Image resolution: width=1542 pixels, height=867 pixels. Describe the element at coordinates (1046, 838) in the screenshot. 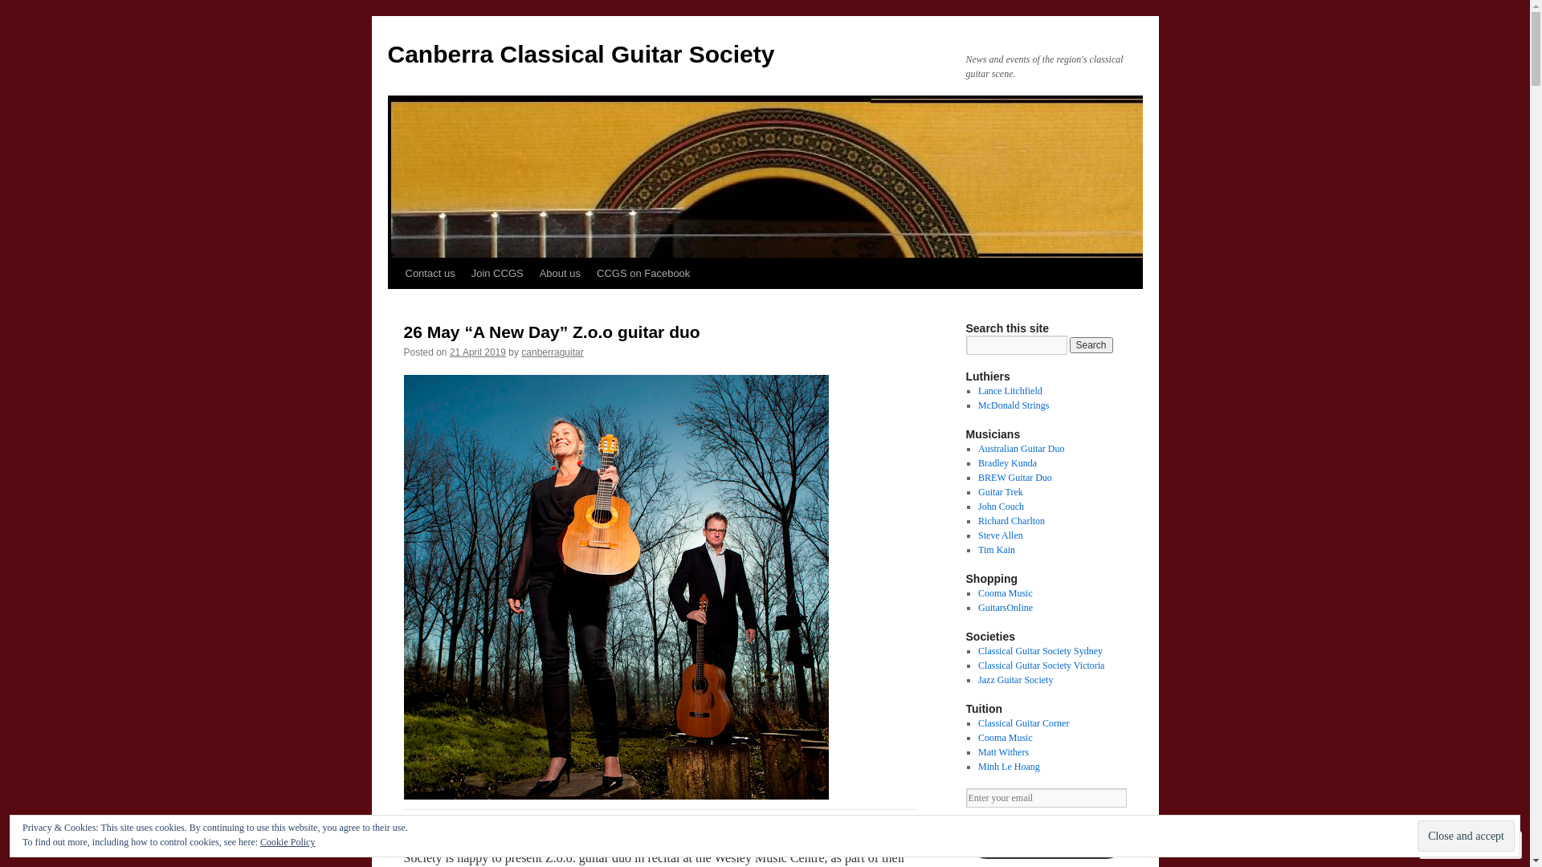

I see `Guitar Society Newsletter Signup` at that location.